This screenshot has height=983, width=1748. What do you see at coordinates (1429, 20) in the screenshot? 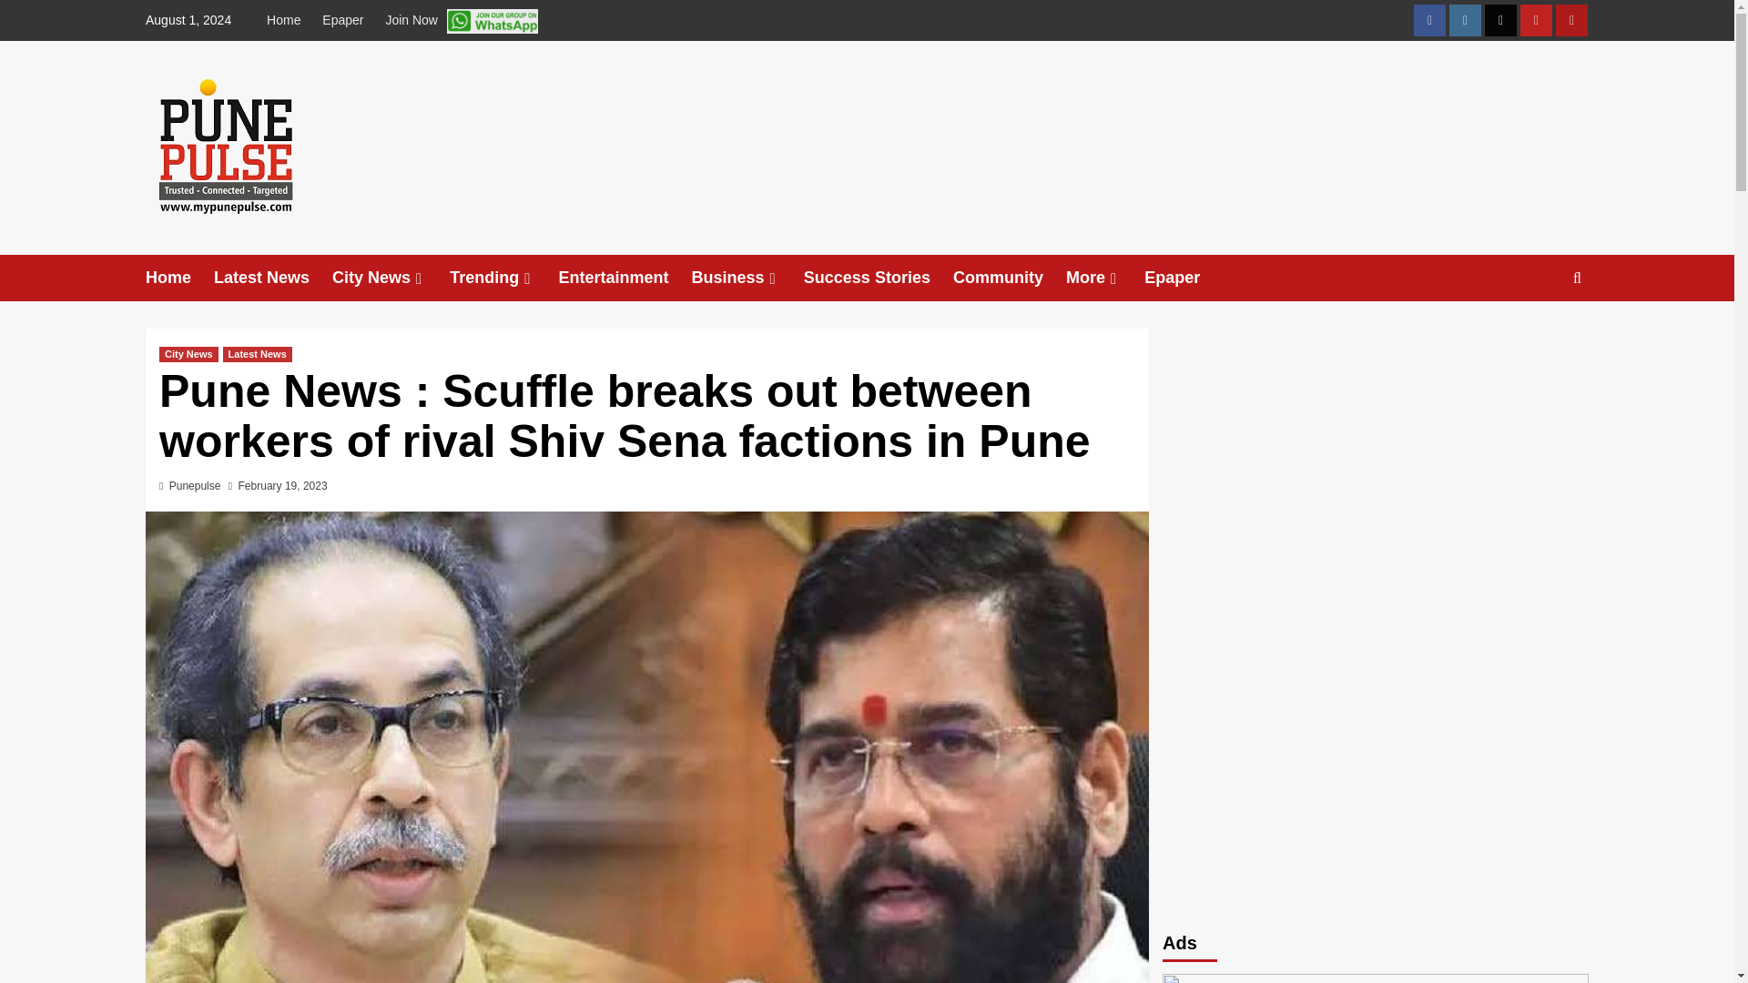
I see `Facebook` at bounding box center [1429, 20].